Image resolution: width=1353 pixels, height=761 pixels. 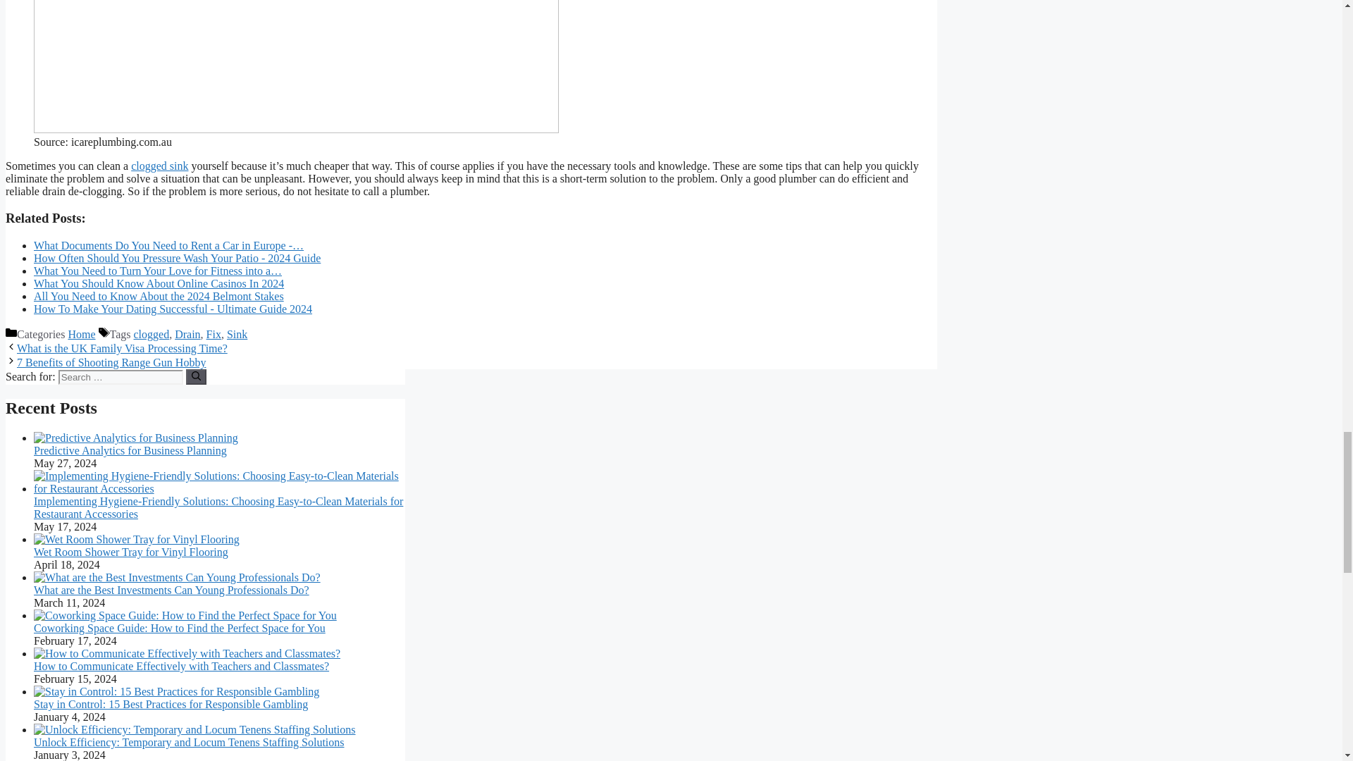 What do you see at coordinates (120, 377) in the screenshot?
I see `Search for:` at bounding box center [120, 377].